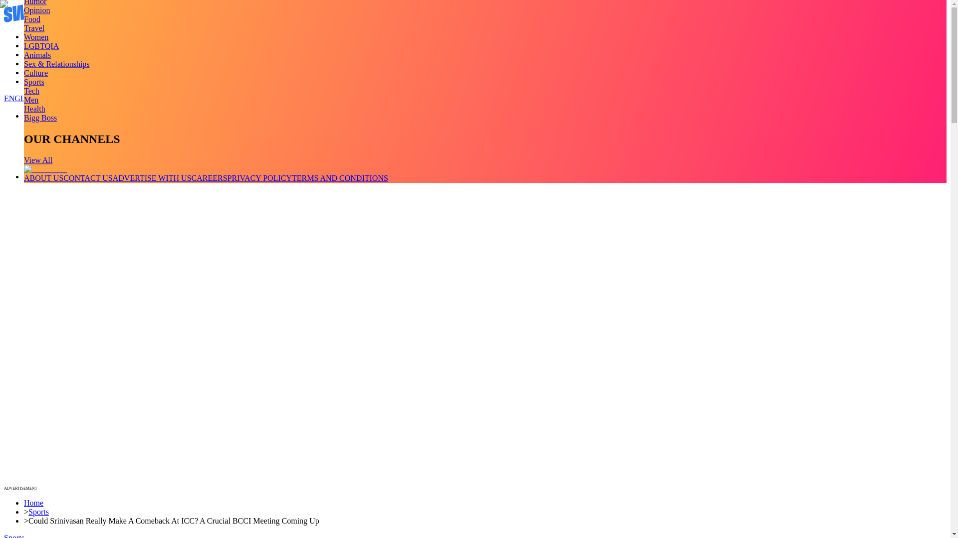 This screenshot has height=538, width=958. I want to click on LGBTQIA, so click(41, 46).